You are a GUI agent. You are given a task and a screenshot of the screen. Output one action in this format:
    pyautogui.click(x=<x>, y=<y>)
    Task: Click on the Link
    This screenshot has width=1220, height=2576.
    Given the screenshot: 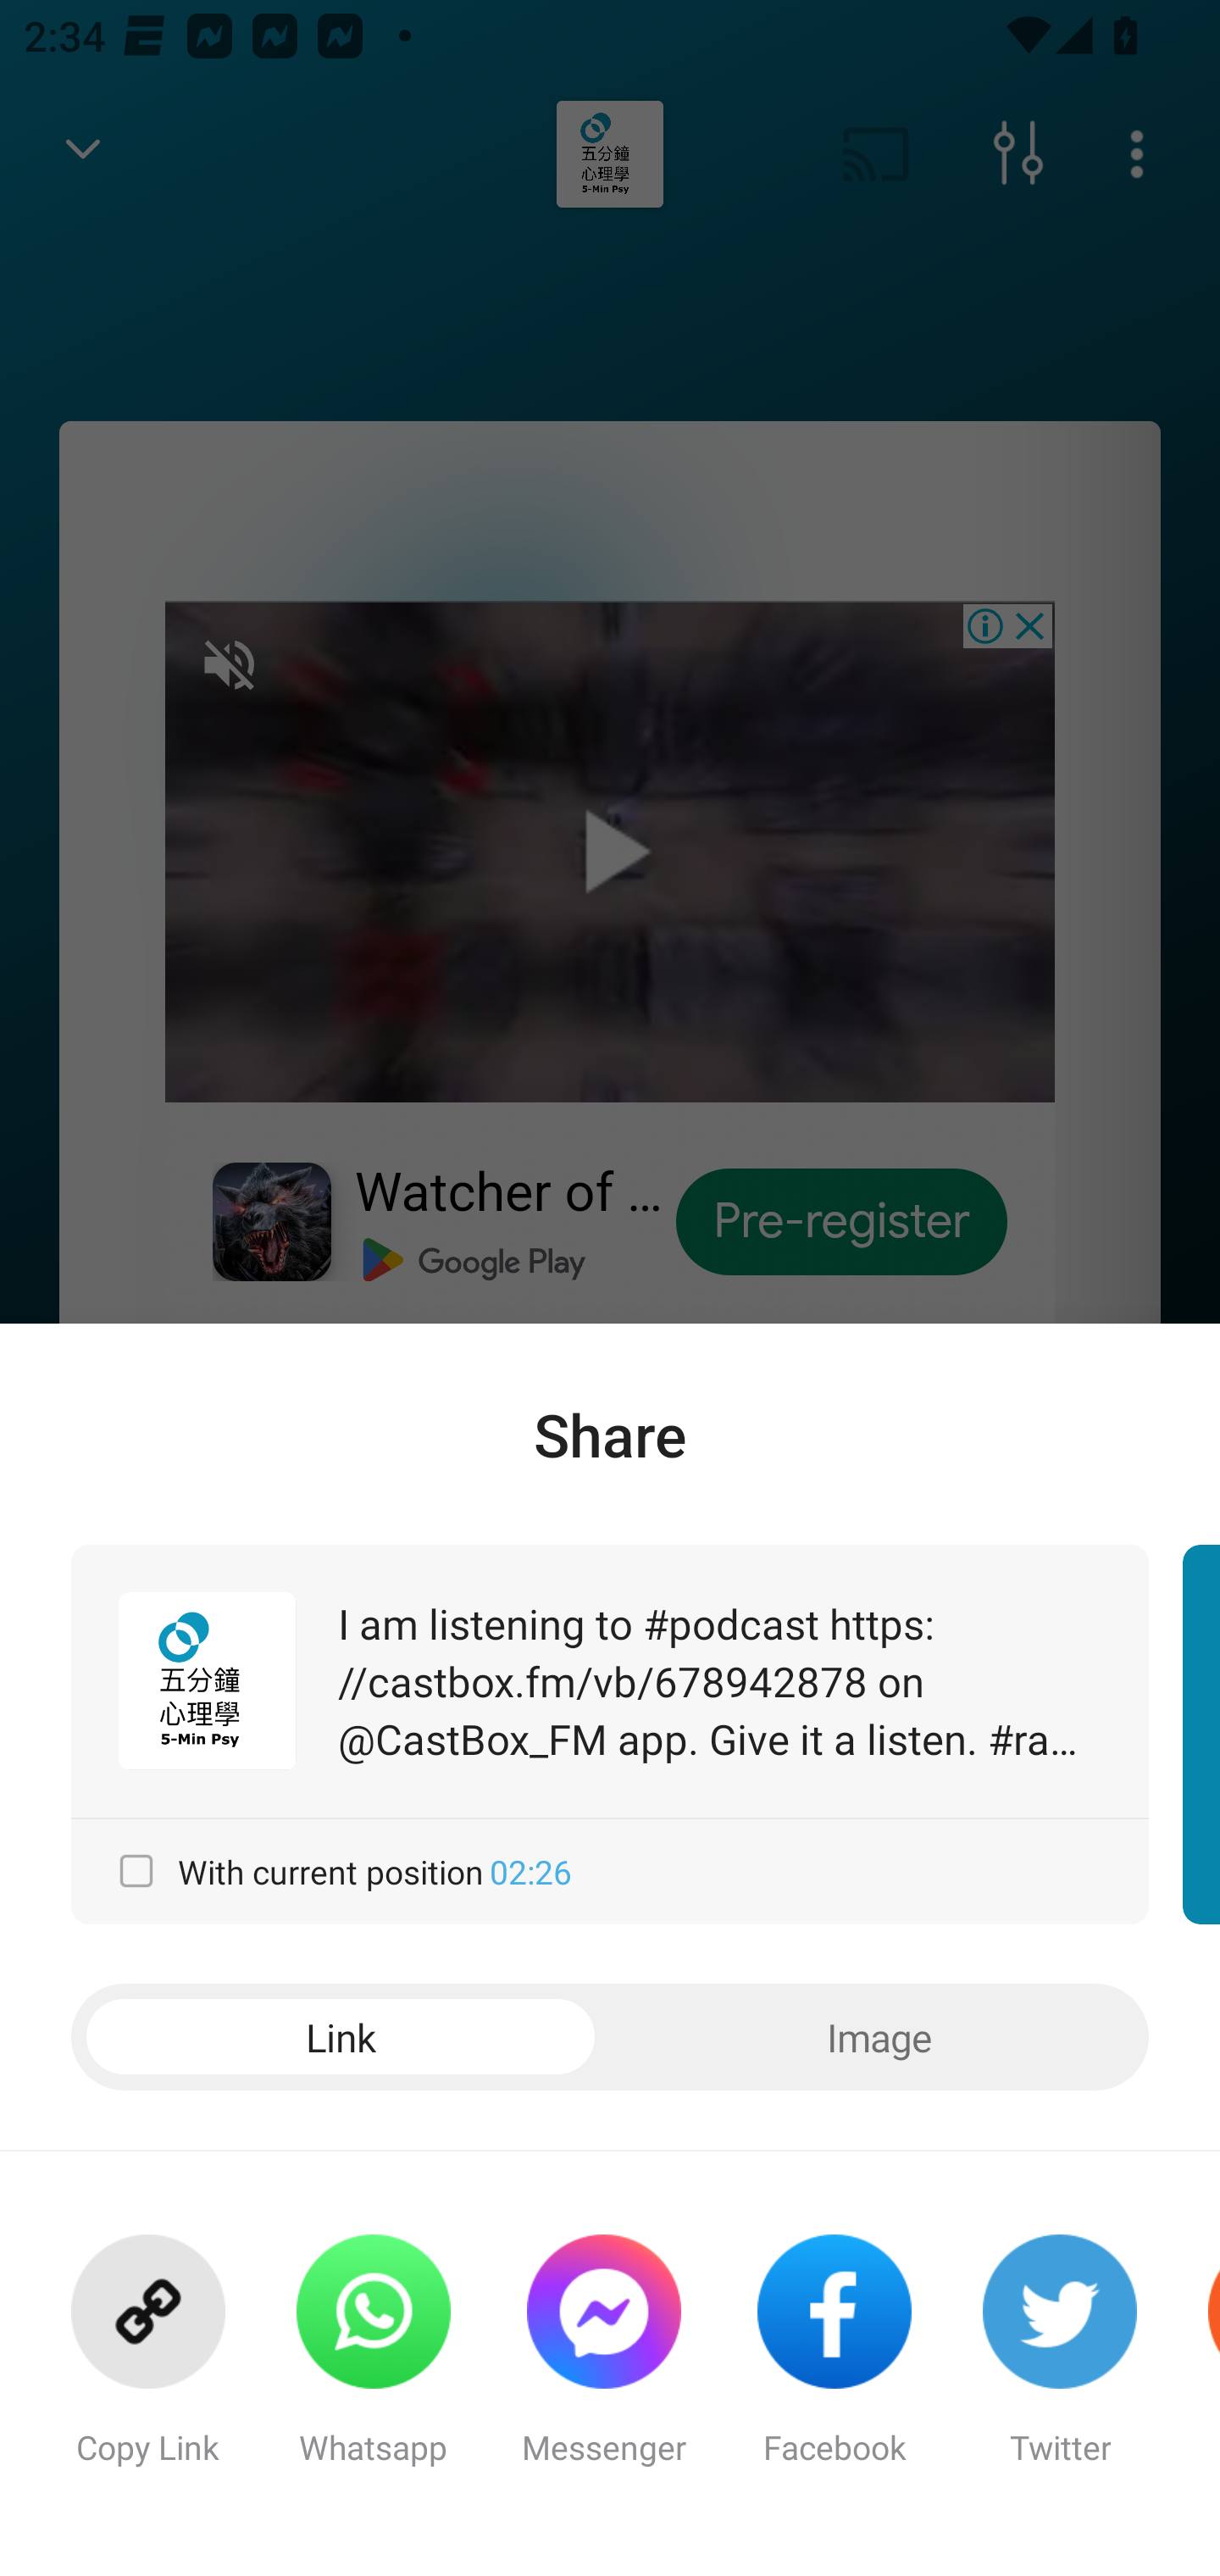 What is the action you would take?
    pyautogui.click(x=341, y=2037)
    